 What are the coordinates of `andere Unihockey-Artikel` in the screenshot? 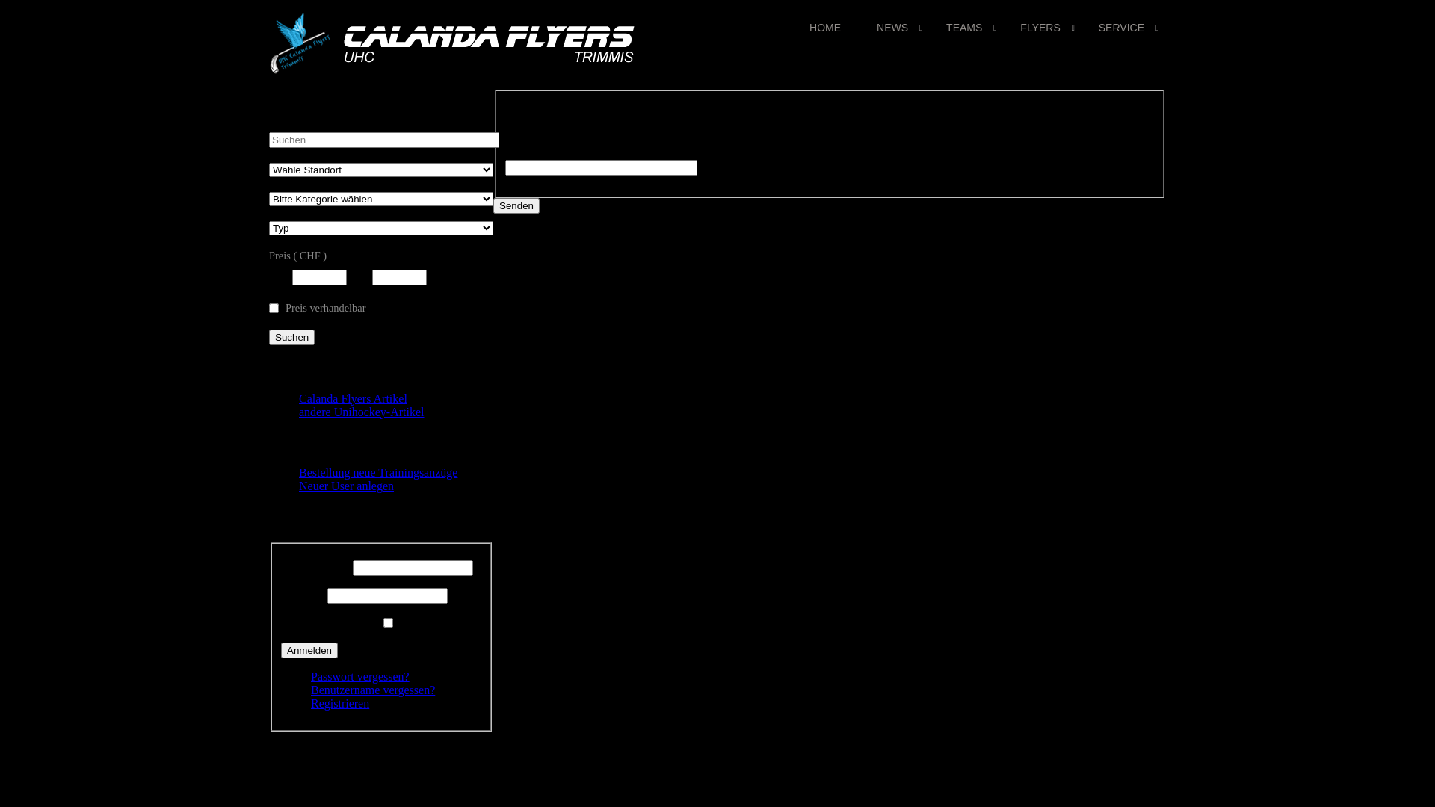 It's located at (362, 412).